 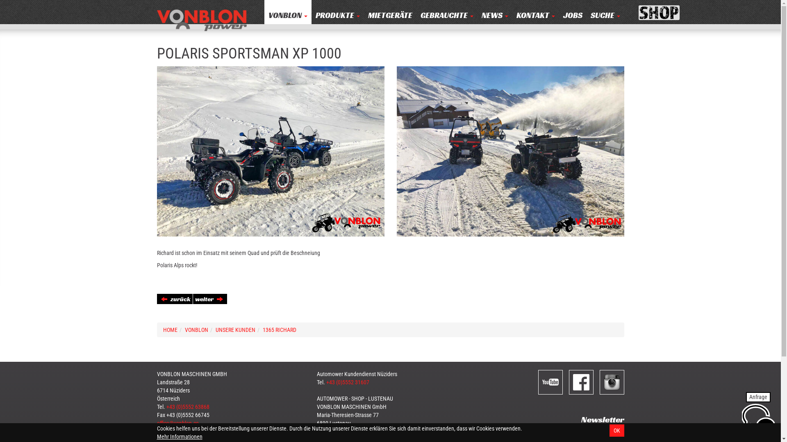 What do you see at coordinates (177, 423) in the screenshot?
I see `office@vonblon.cc` at bounding box center [177, 423].